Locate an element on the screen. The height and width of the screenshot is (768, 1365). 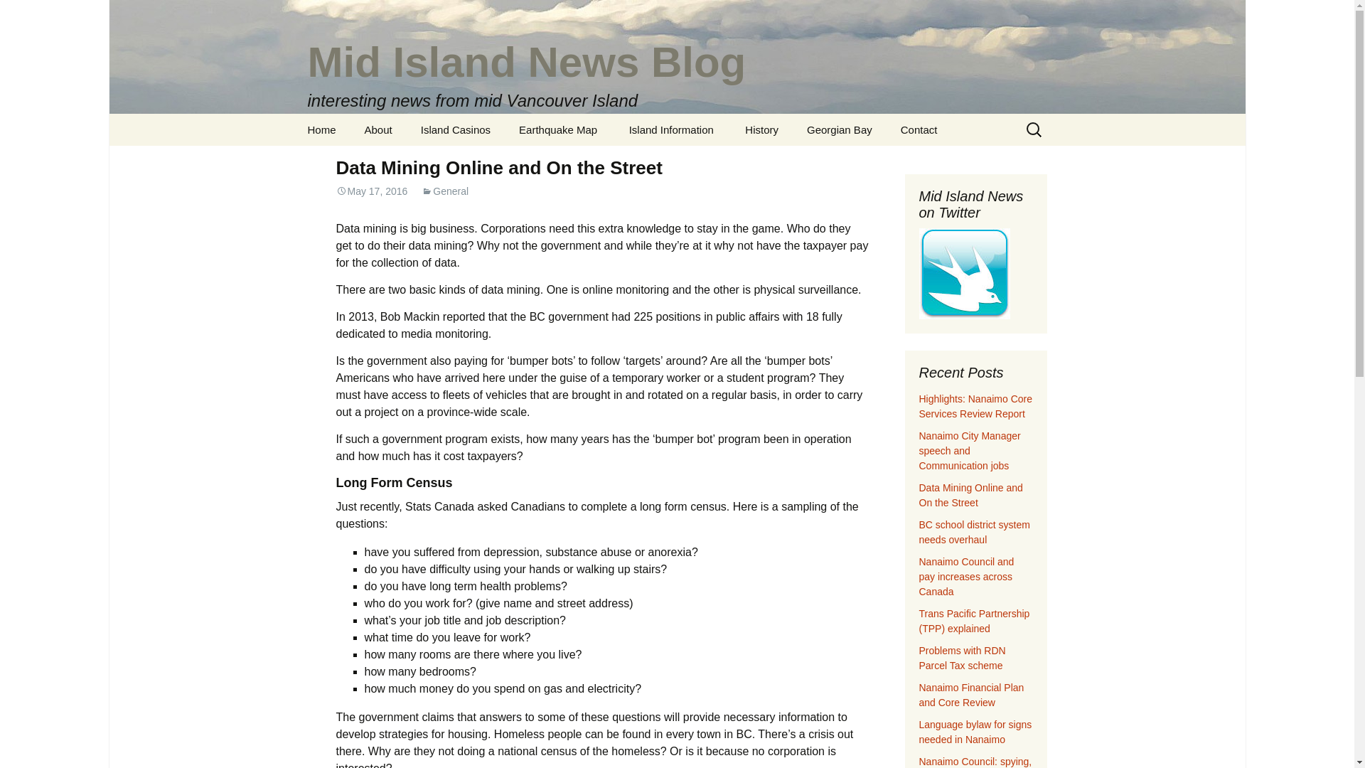
Earthquake Map is located at coordinates (558, 129).